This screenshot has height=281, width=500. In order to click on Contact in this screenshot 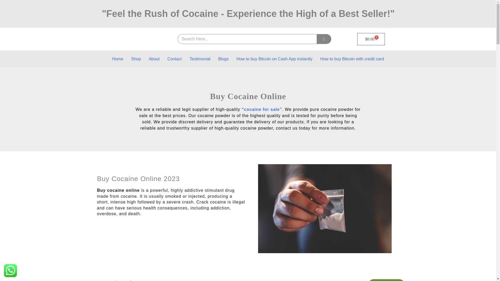, I will do `click(174, 59)`.